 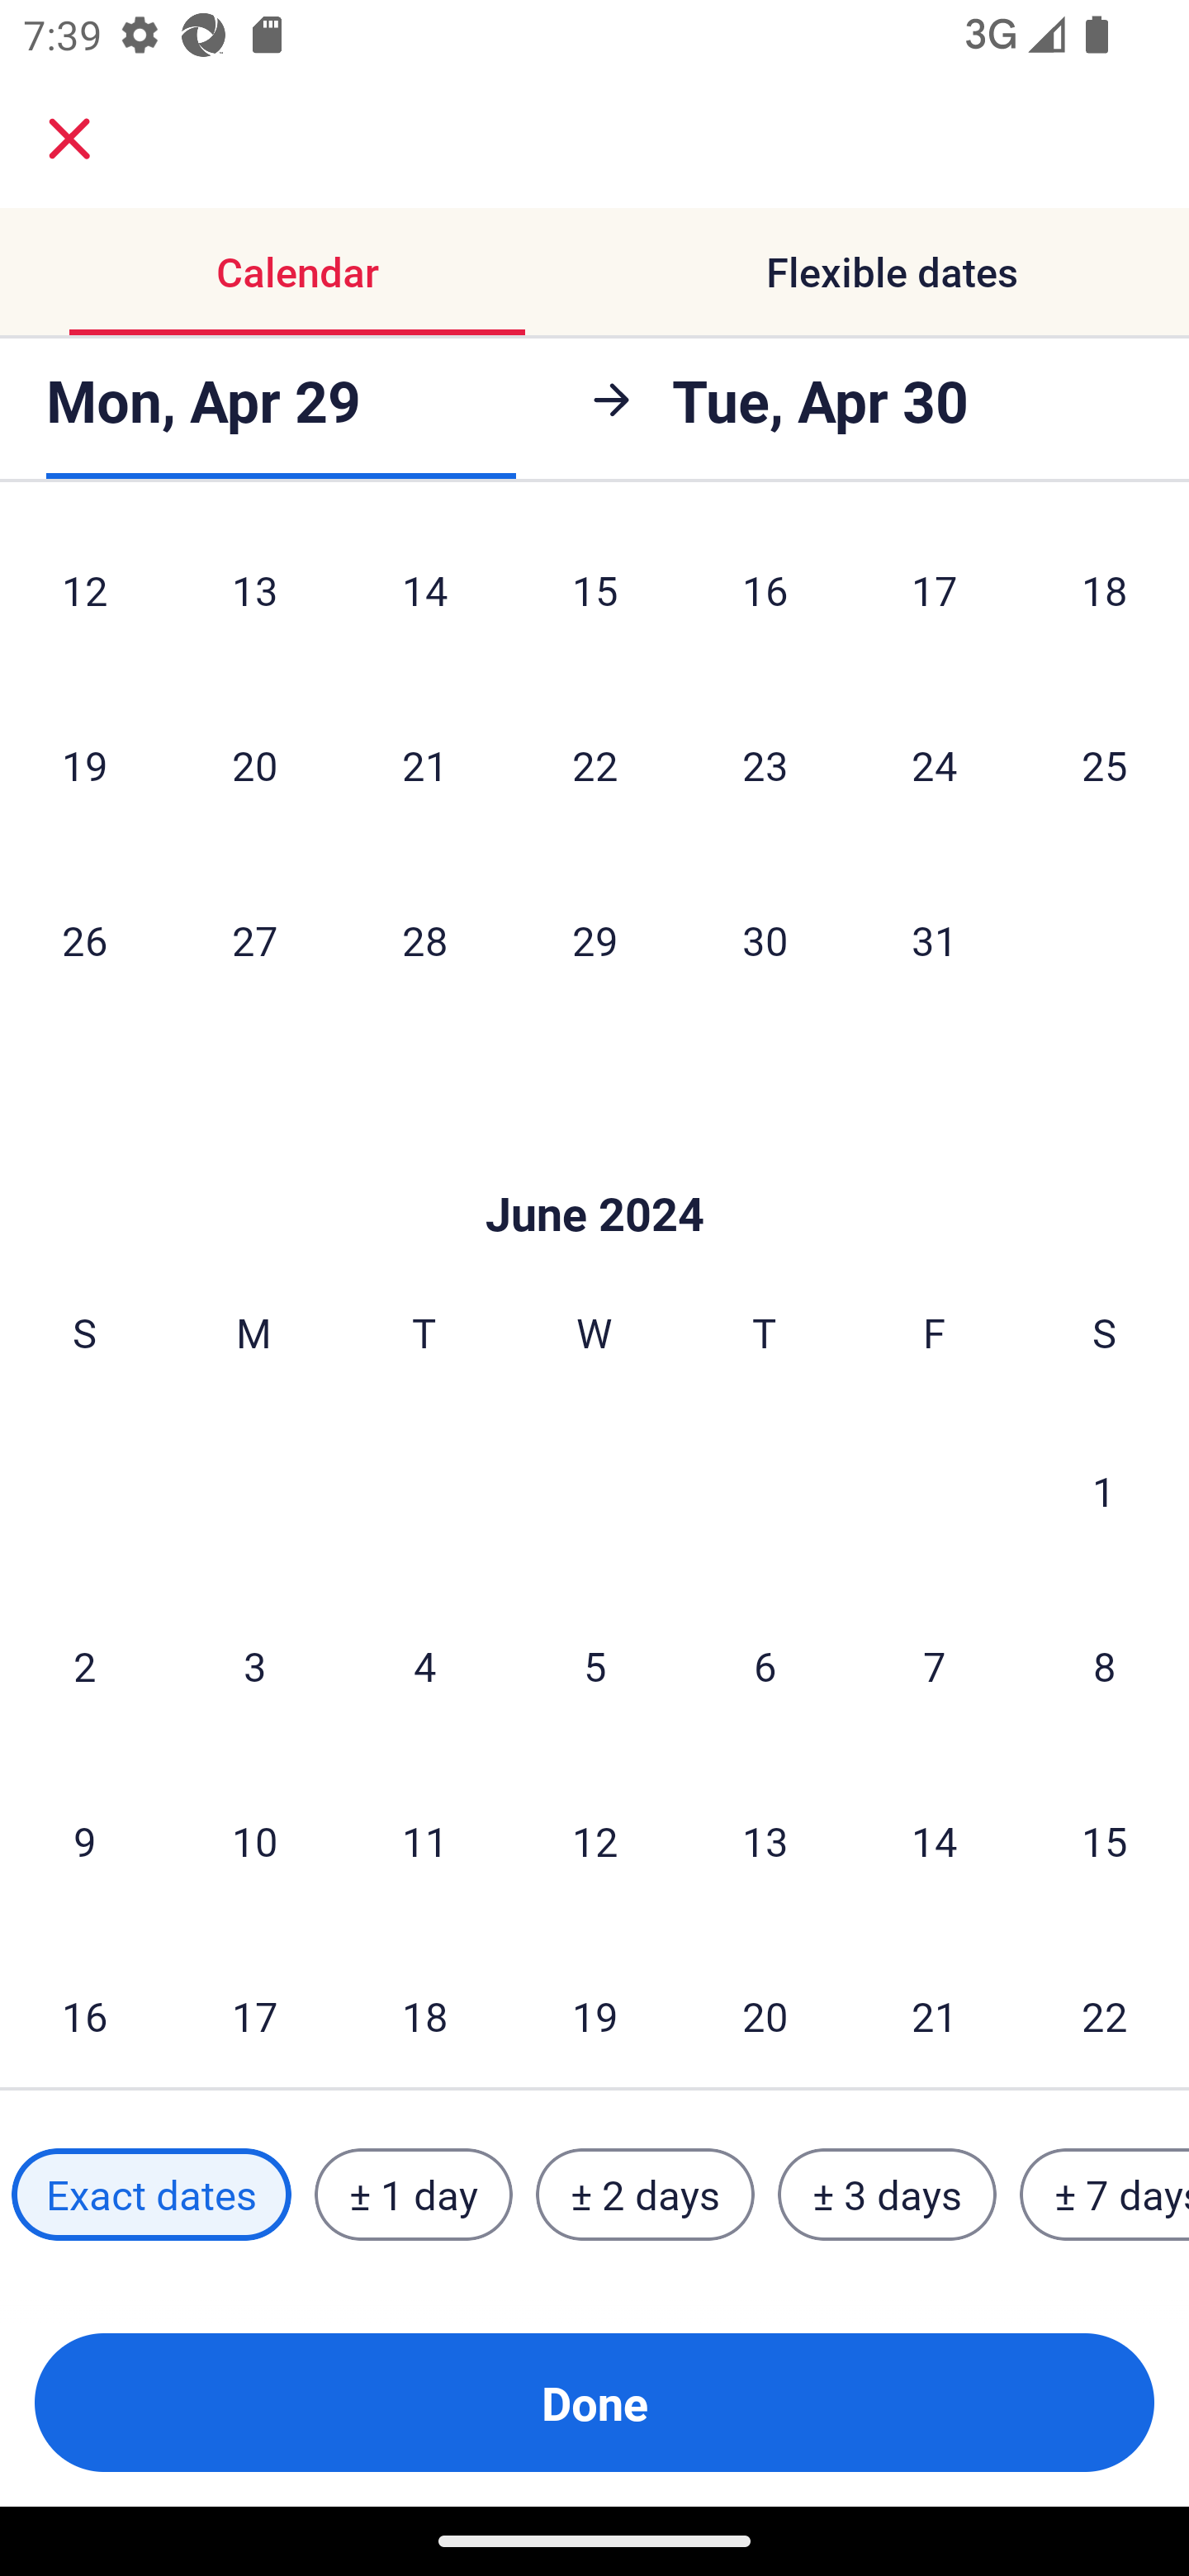 What do you see at coordinates (254, 601) in the screenshot?
I see `13 Monday, May 13, 2024` at bounding box center [254, 601].